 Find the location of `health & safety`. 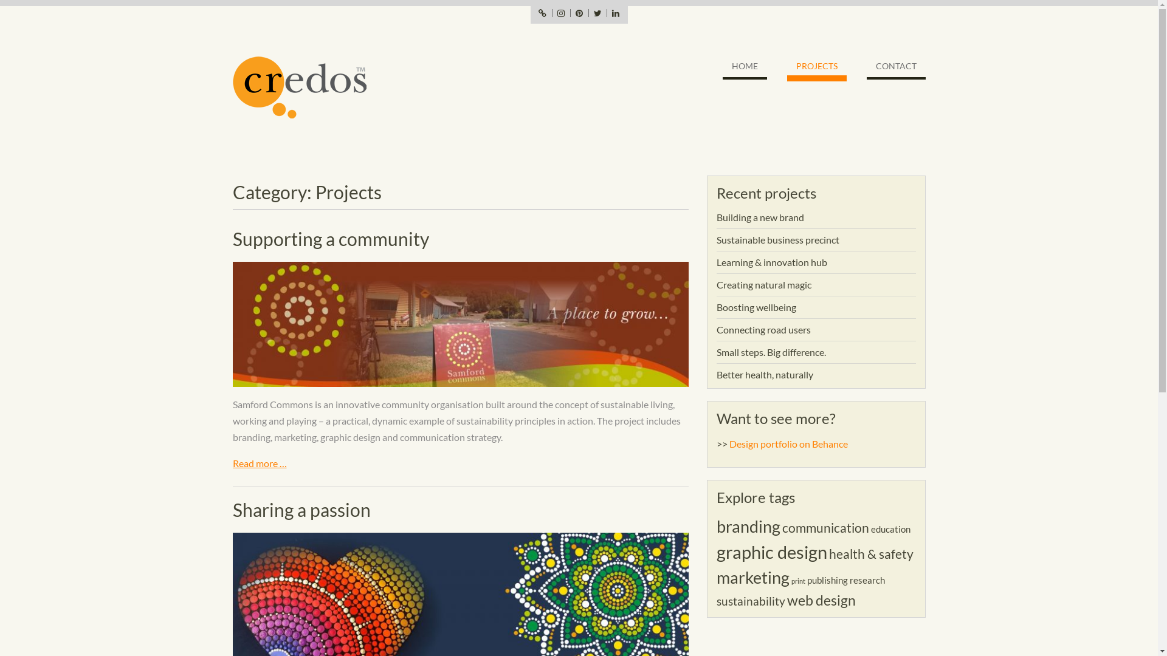

health & safety is located at coordinates (872, 554).